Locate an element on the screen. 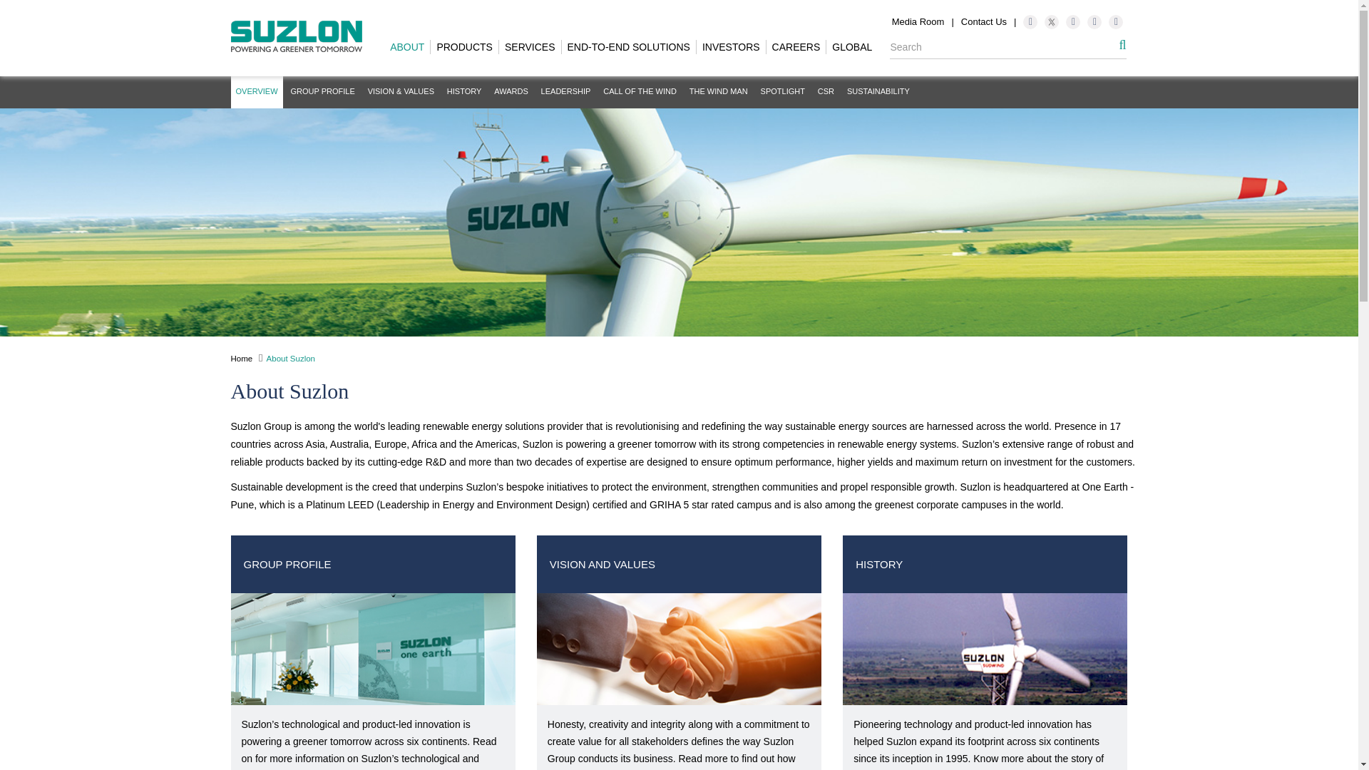 This screenshot has height=770, width=1369. Contact Us is located at coordinates (983, 21).